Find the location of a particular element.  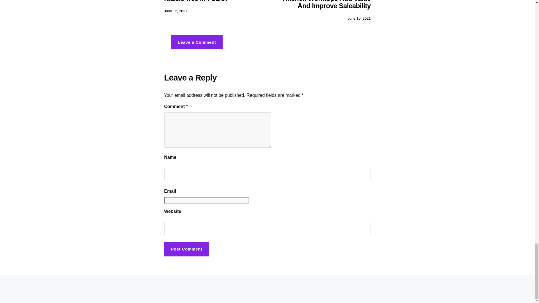

How to make transaction hassle-free in FSBO: is located at coordinates (202, 1).